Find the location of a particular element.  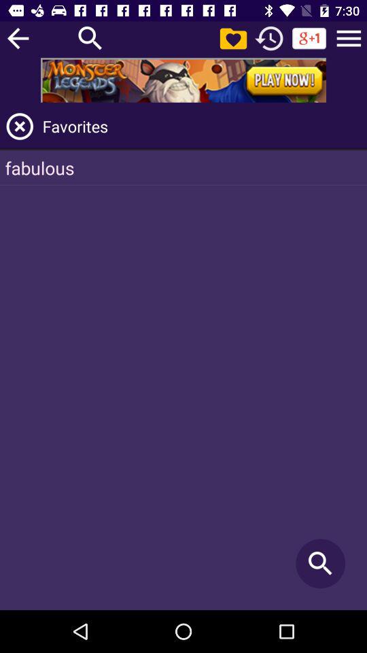

turn off item above the favorites icon is located at coordinates (349, 38).